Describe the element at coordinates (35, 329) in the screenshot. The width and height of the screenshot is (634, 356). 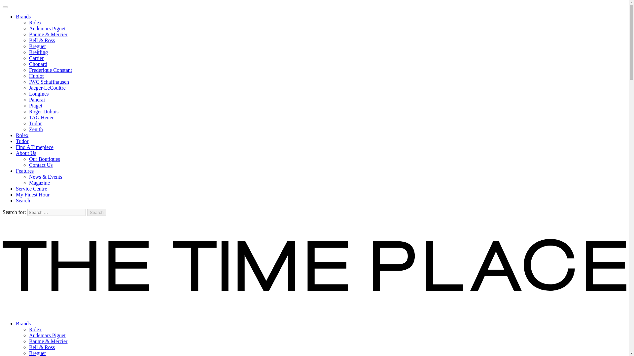
I see `Rolex` at that location.